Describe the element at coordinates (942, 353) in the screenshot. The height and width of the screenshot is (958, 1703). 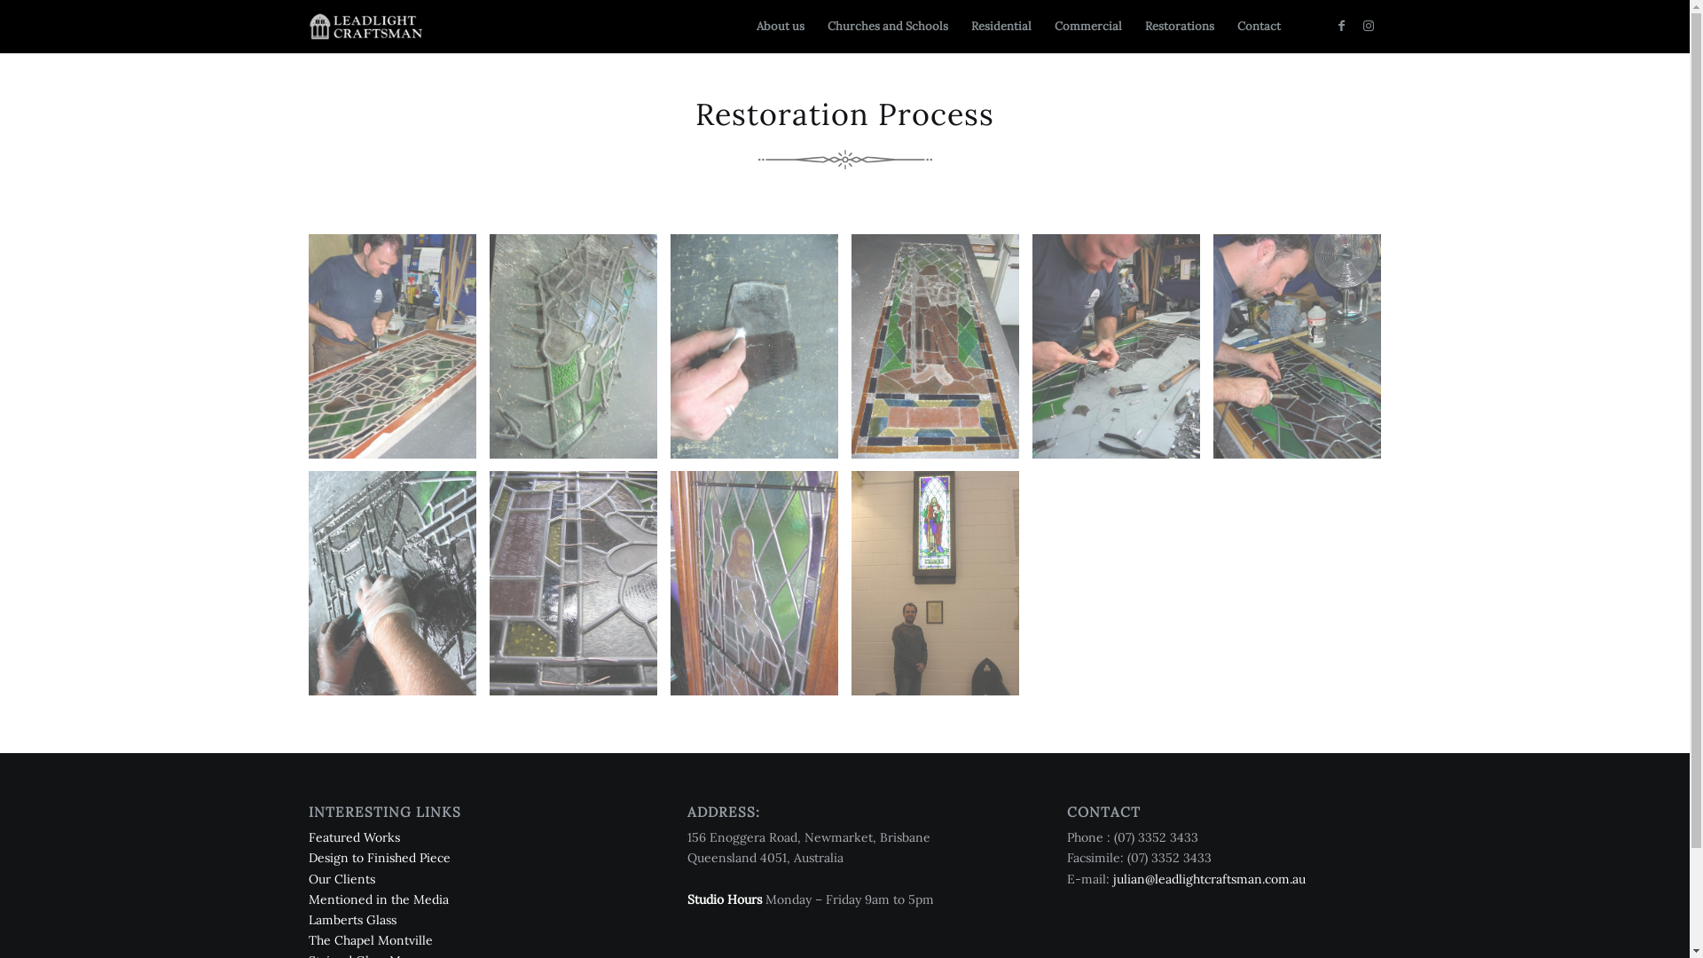
I see `5-half-panel-cleaned` at that location.